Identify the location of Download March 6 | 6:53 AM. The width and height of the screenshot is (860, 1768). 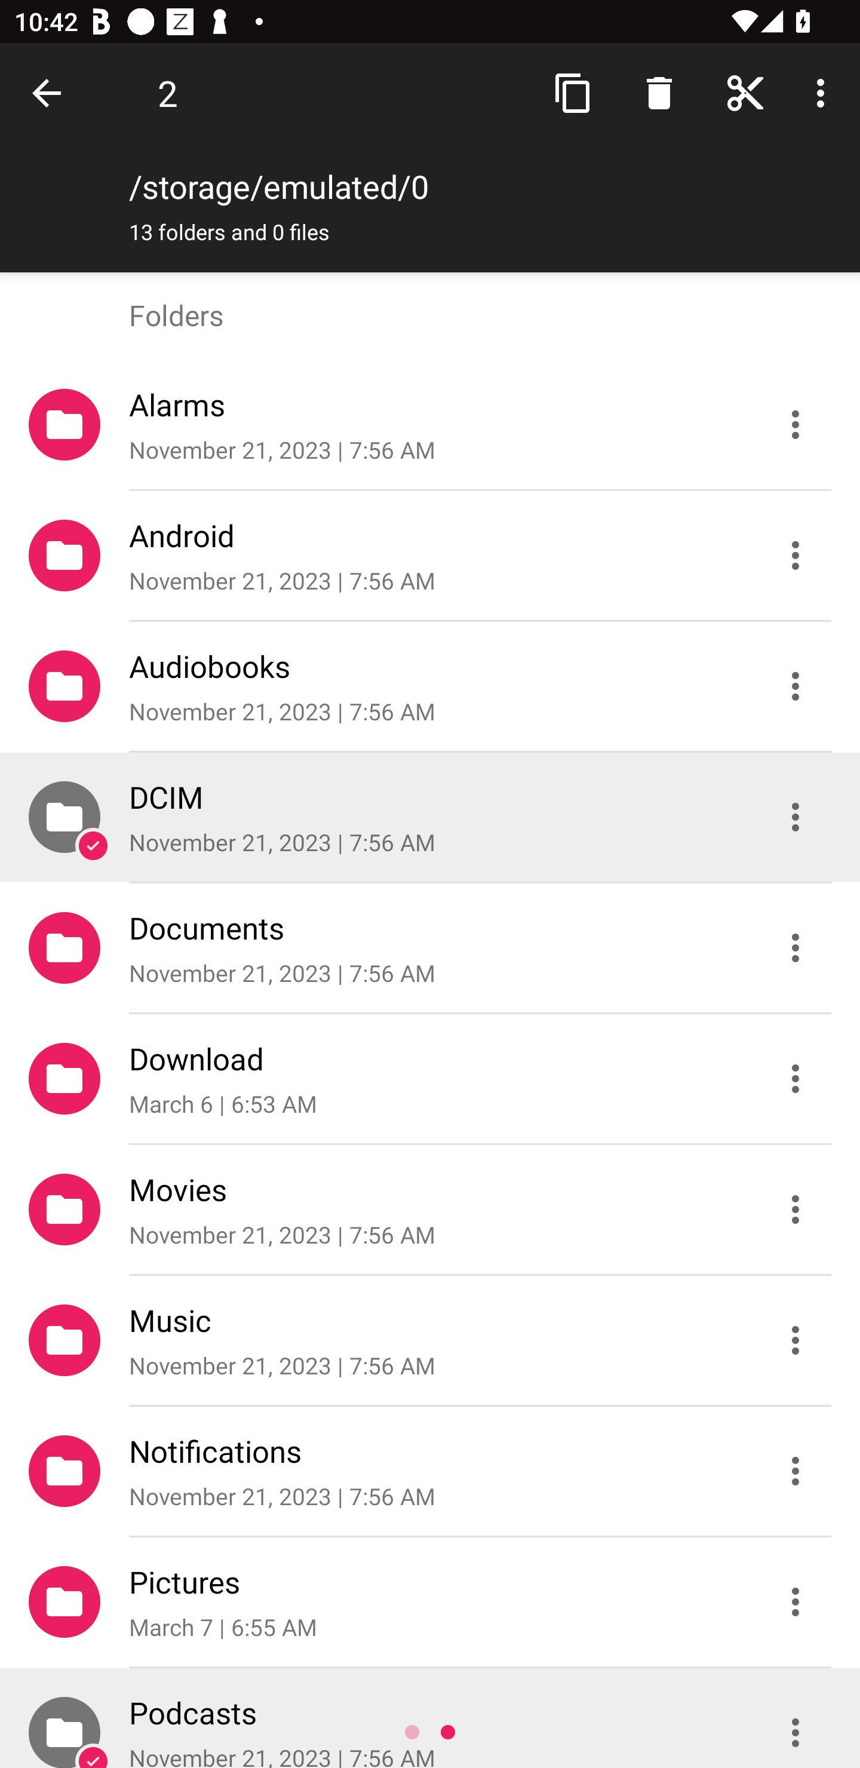
(430, 1079).